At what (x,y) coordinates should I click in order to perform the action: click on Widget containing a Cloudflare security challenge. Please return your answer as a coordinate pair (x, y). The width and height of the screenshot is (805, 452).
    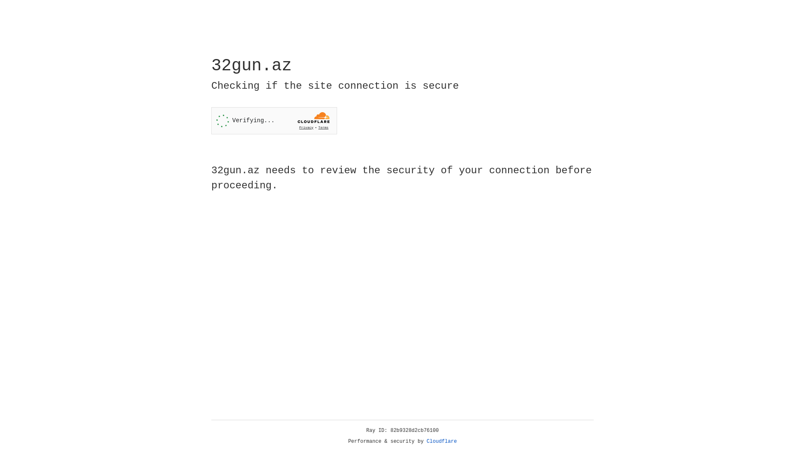
    Looking at the image, I should click on (274, 121).